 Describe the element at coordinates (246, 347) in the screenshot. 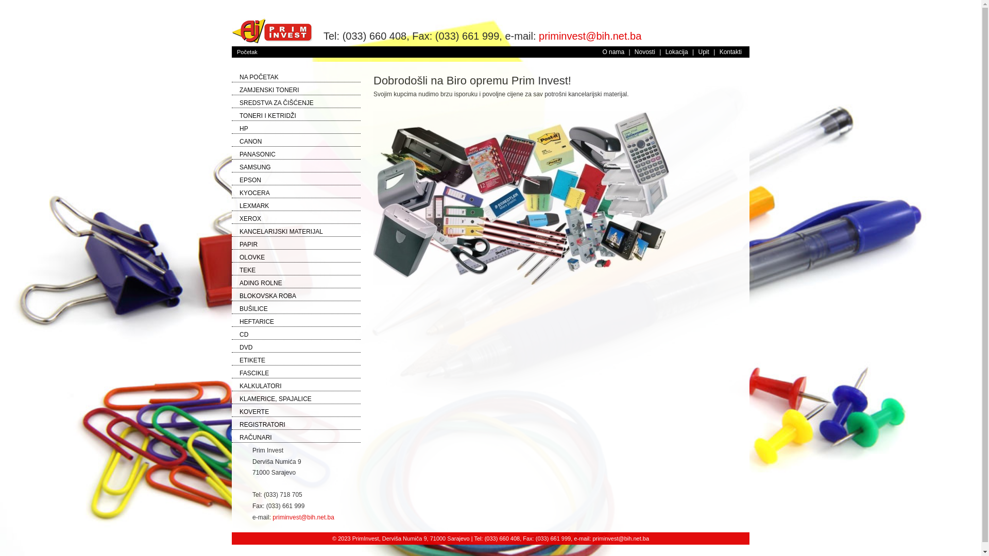

I see `DVD` at that location.